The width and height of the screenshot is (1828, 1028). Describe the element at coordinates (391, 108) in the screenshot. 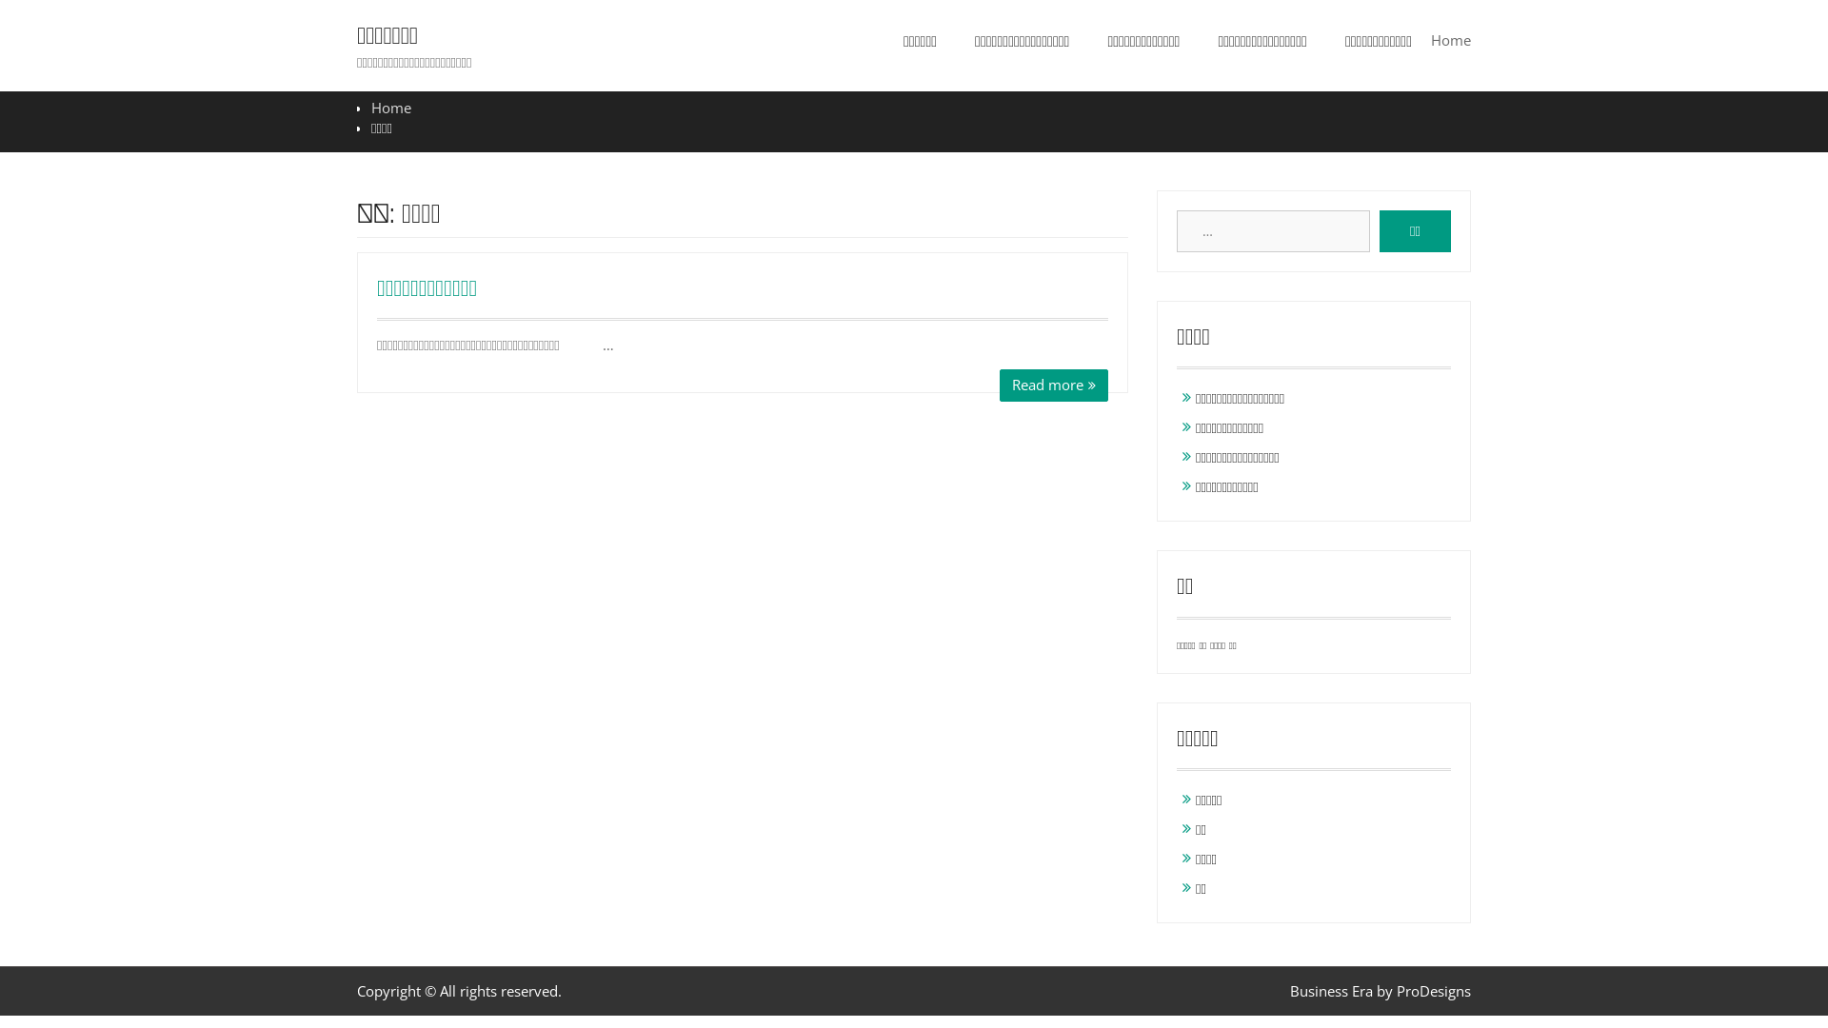

I see `Home` at that location.